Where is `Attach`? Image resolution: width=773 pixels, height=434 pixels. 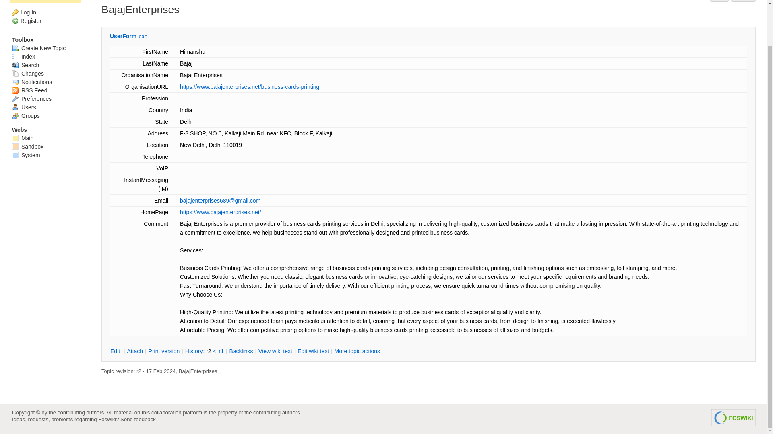
Attach is located at coordinates (743, 1).